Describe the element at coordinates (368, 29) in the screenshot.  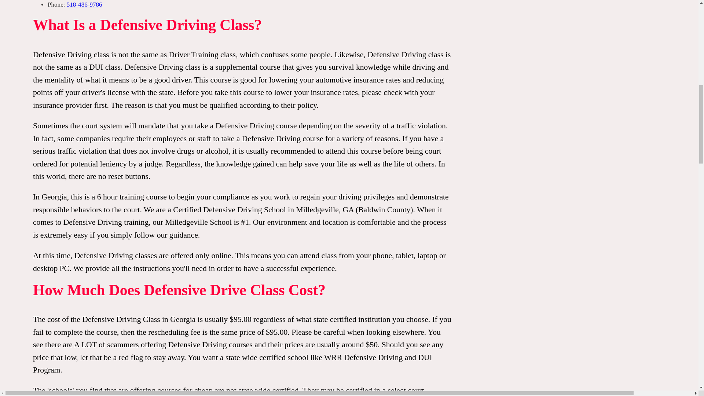
I see `What Is a Defensive Driving Class?` at that location.